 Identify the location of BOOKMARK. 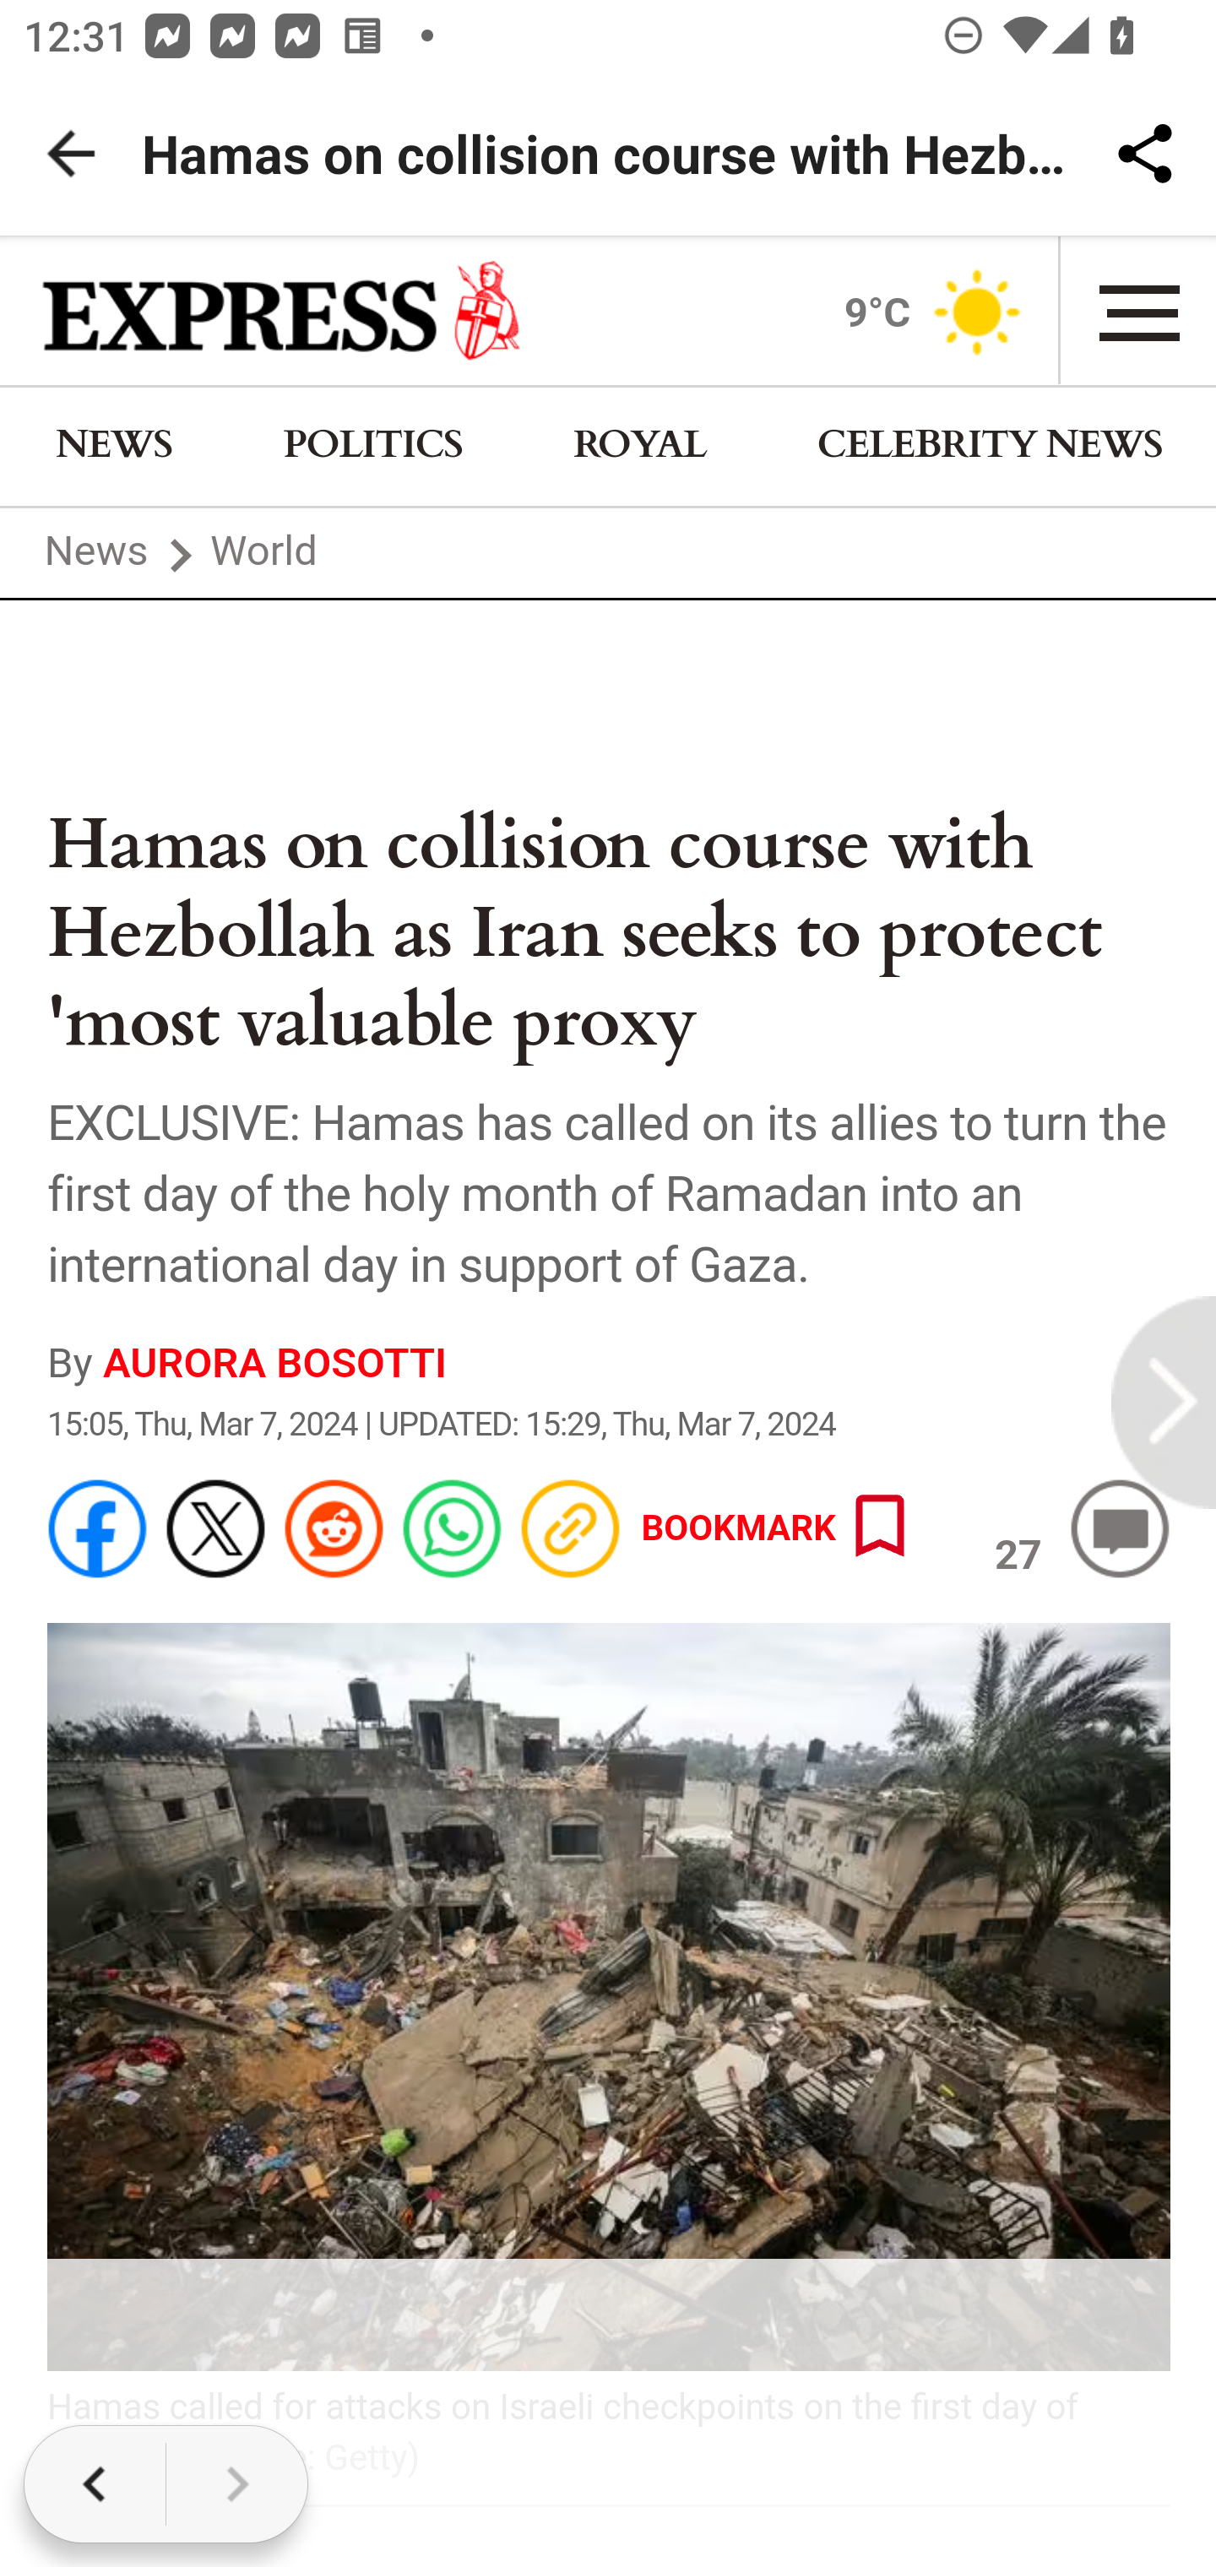
(780, 1530).